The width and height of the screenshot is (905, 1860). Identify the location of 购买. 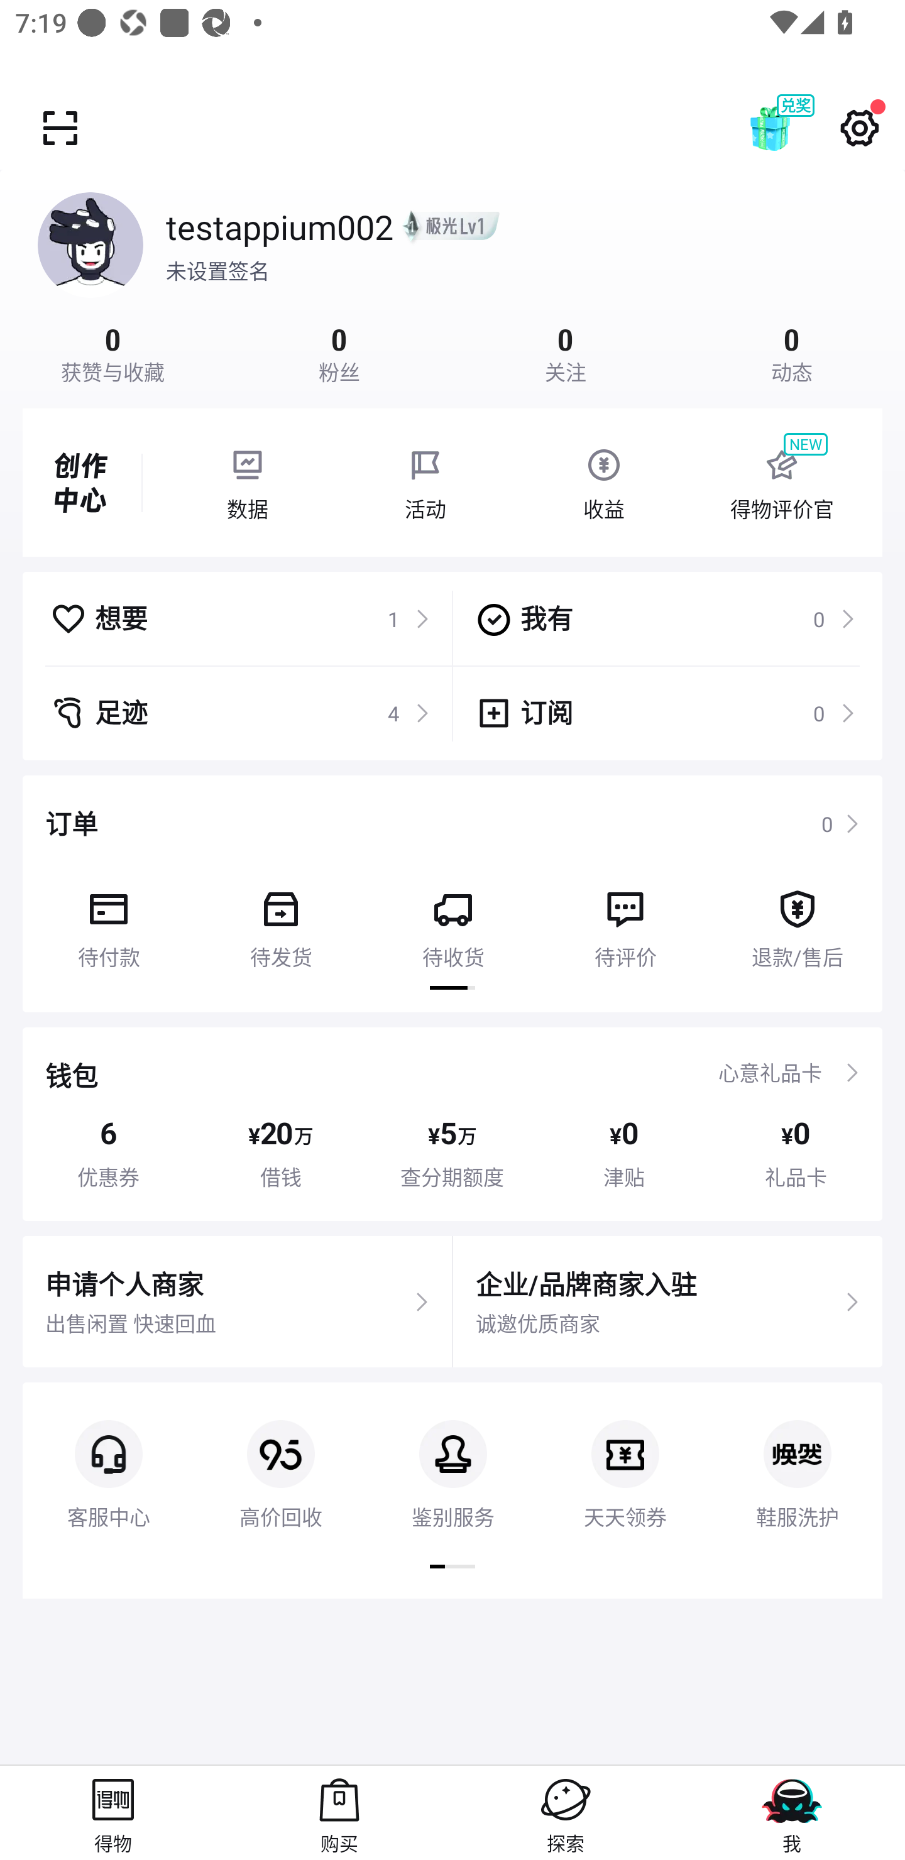
(339, 1812).